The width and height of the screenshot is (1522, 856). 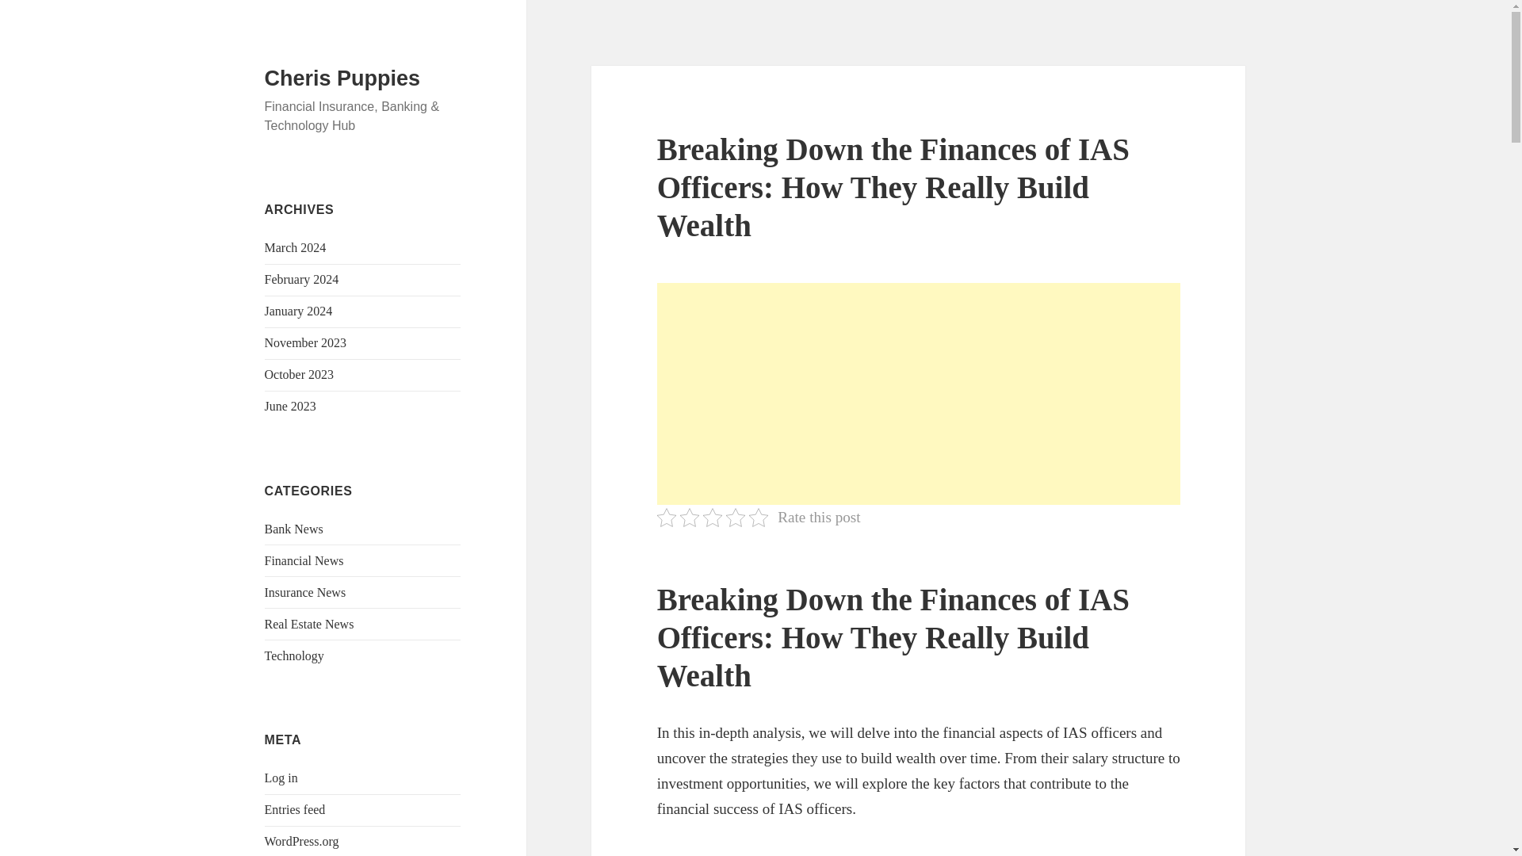 What do you see at coordinates (299, 311) in the screenshot?
I see `January 2024` at bounding box center [299, 311].